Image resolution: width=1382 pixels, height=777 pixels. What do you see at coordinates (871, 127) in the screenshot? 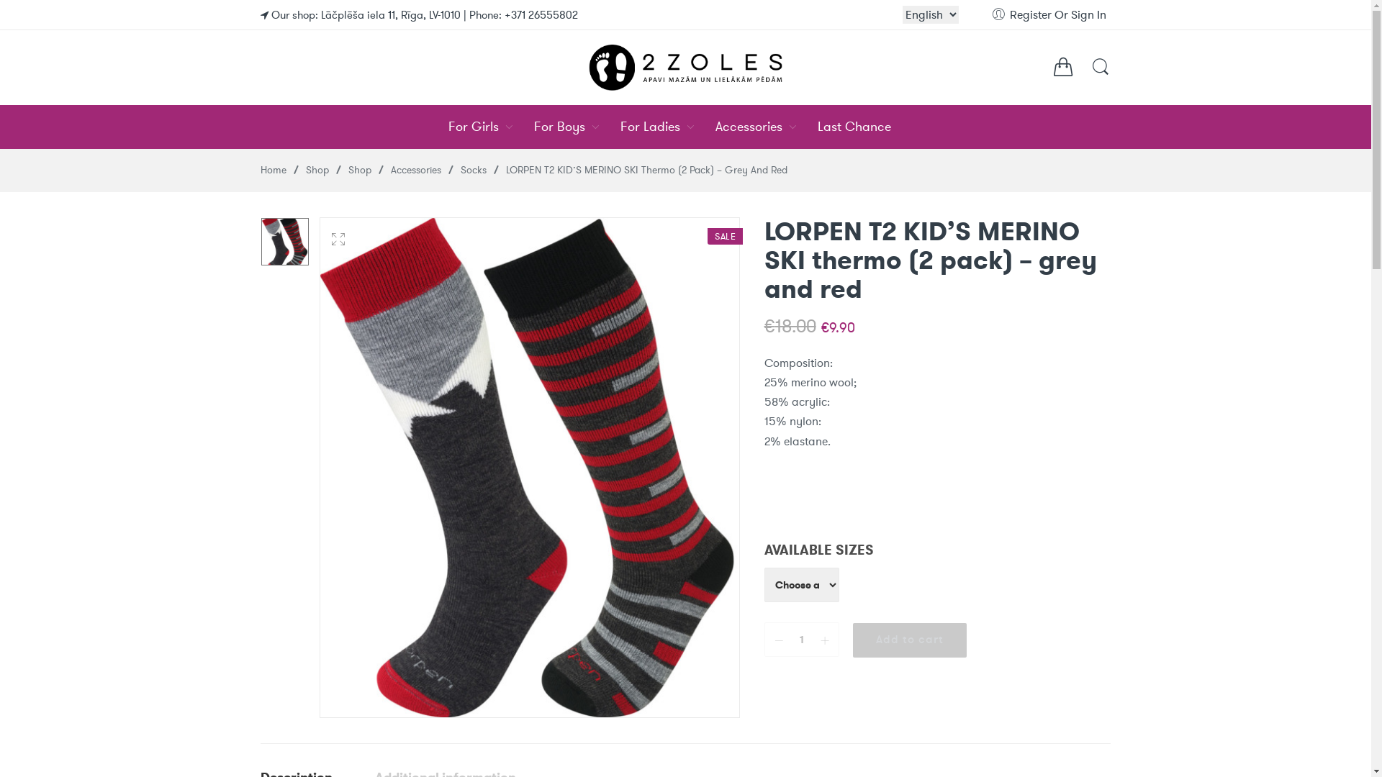
I see `Last Chance` at bounding box center [871, 127].